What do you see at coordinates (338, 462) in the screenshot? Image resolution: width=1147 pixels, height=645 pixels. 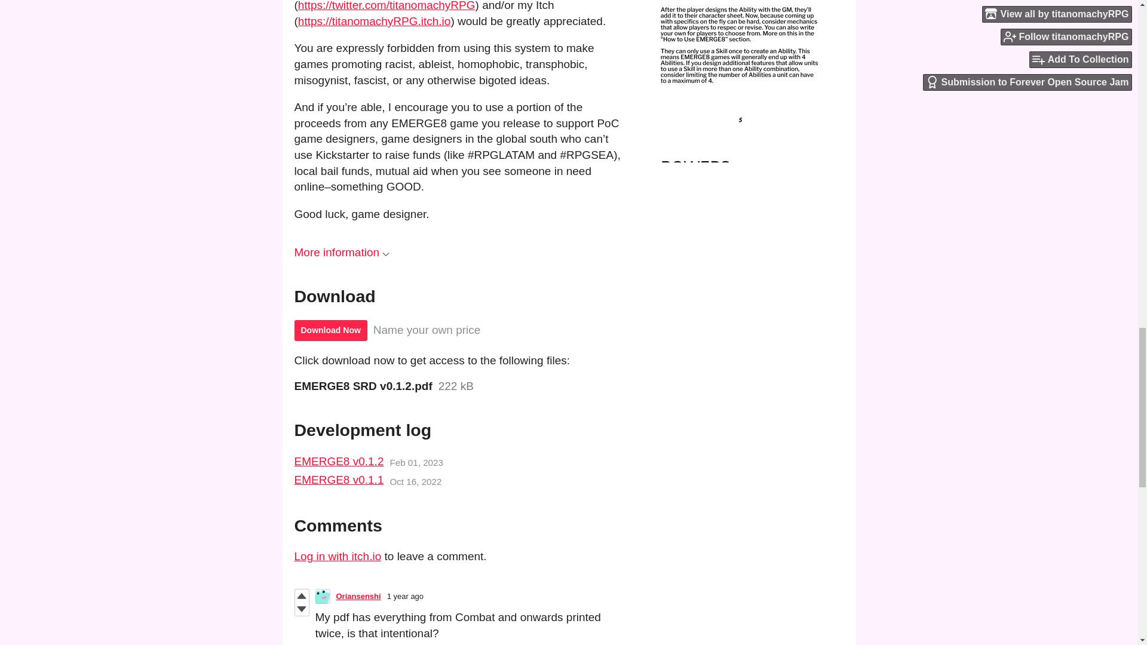 I see `EMERGE8 v0.1.2` at bounding box center [338, 462].